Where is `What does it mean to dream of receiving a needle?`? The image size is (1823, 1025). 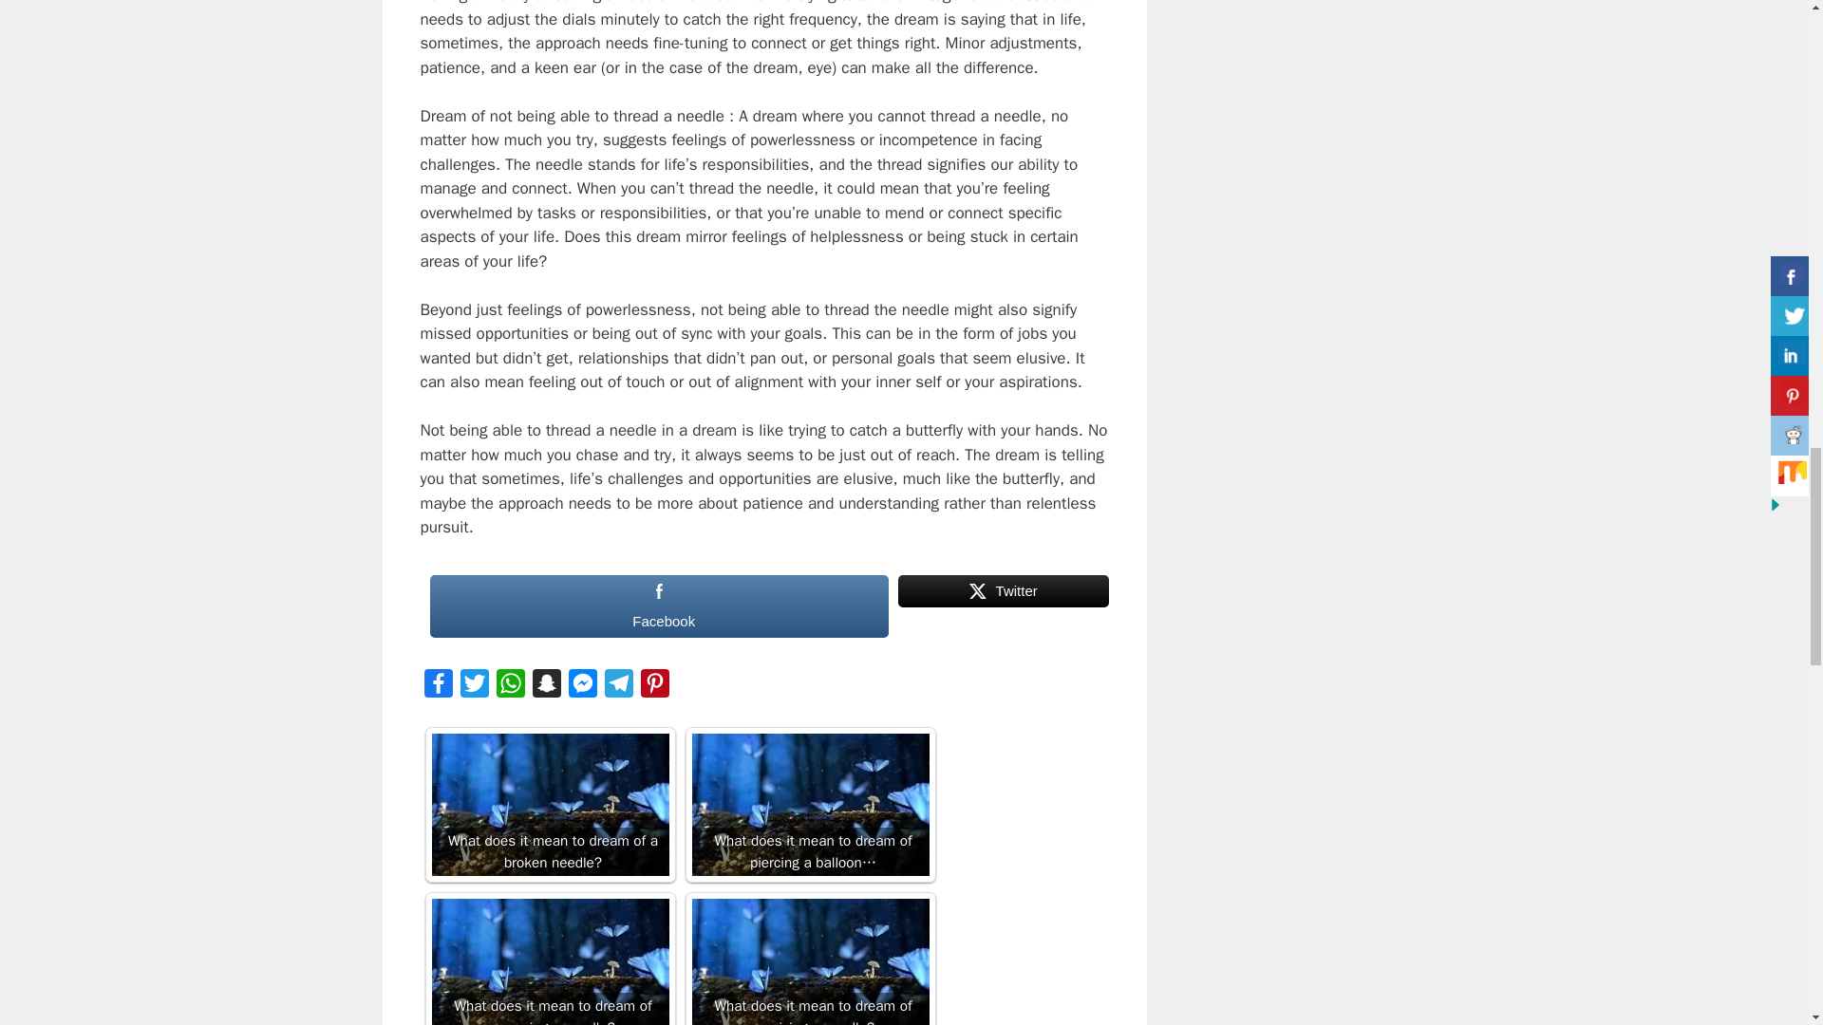
What does it mean to dream of receiving a needle? is located at coordinates (809, 962).